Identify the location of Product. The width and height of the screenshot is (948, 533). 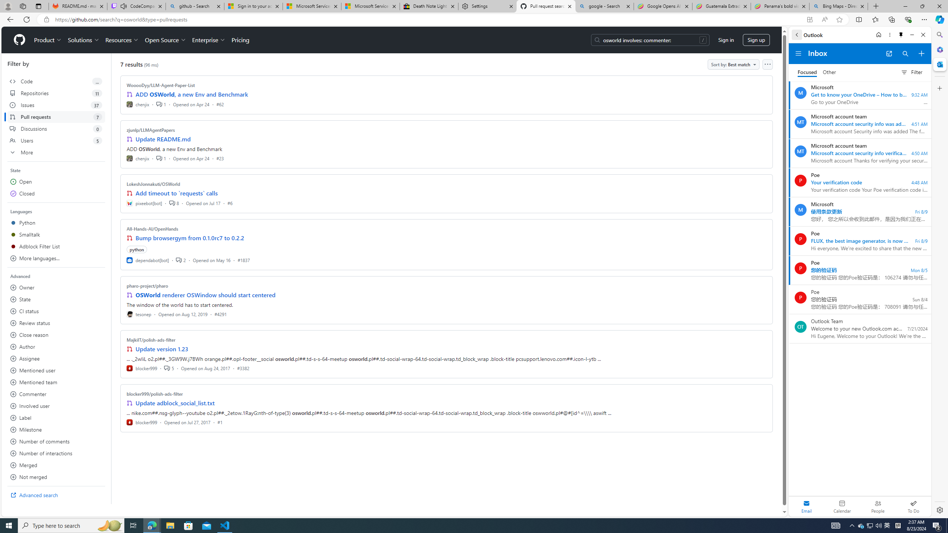
(48, 40).